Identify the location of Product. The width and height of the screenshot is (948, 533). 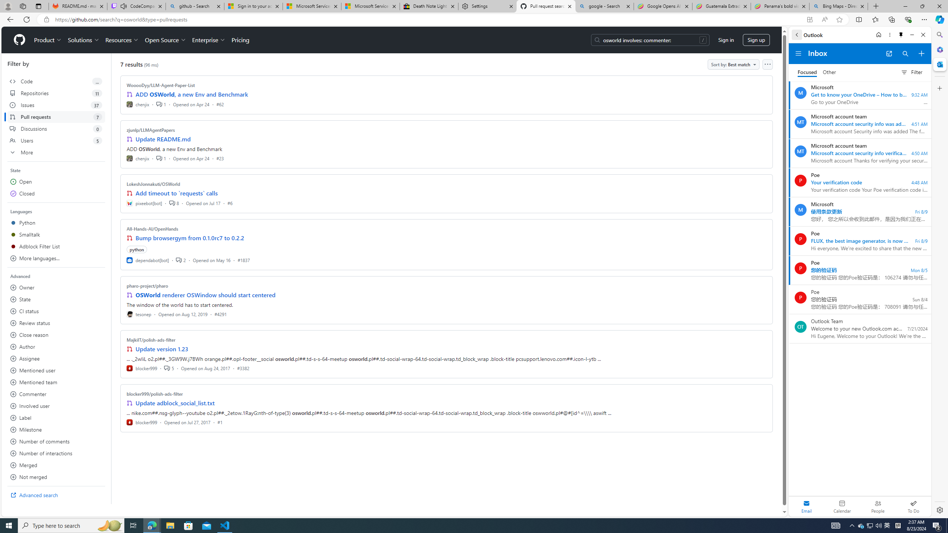
(48, 40).